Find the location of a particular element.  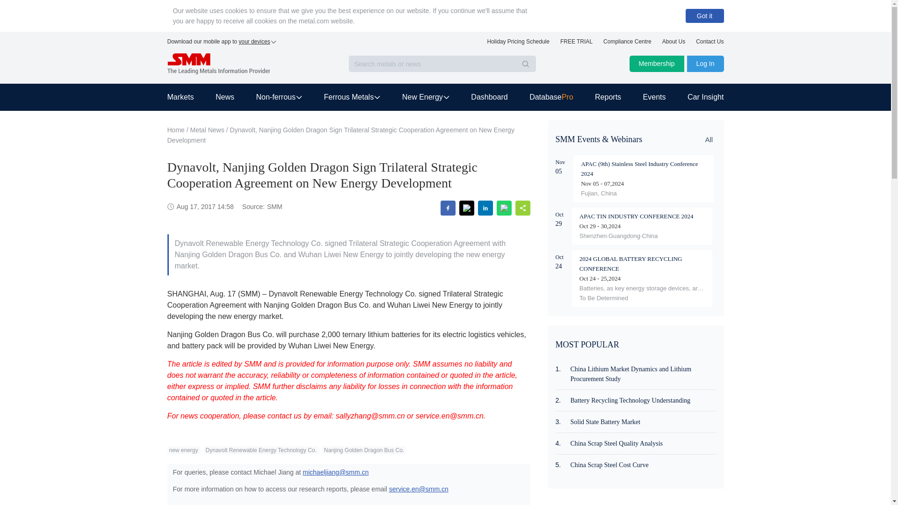

Log In is located at coordinates (705, 64).